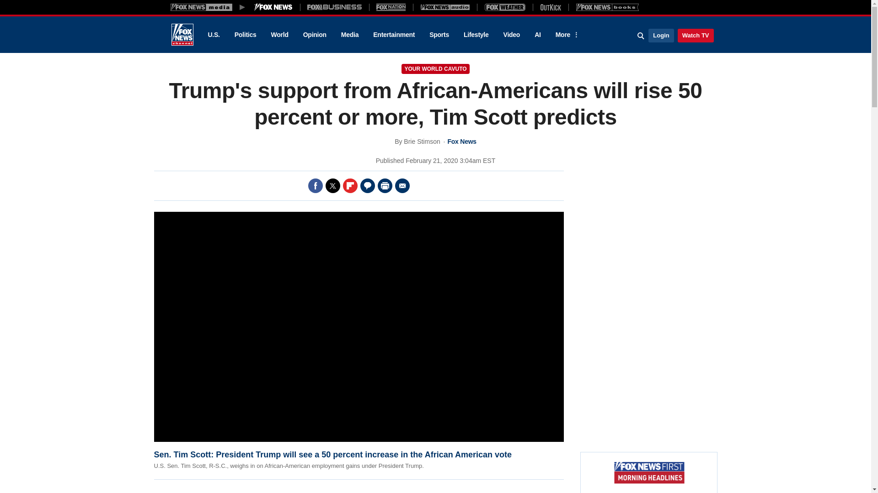 The height and width of the screenshot is (493, 878). Describe the element at coordinates (445, 7) in the screenshot. I see `Fox News Audio` at that location.